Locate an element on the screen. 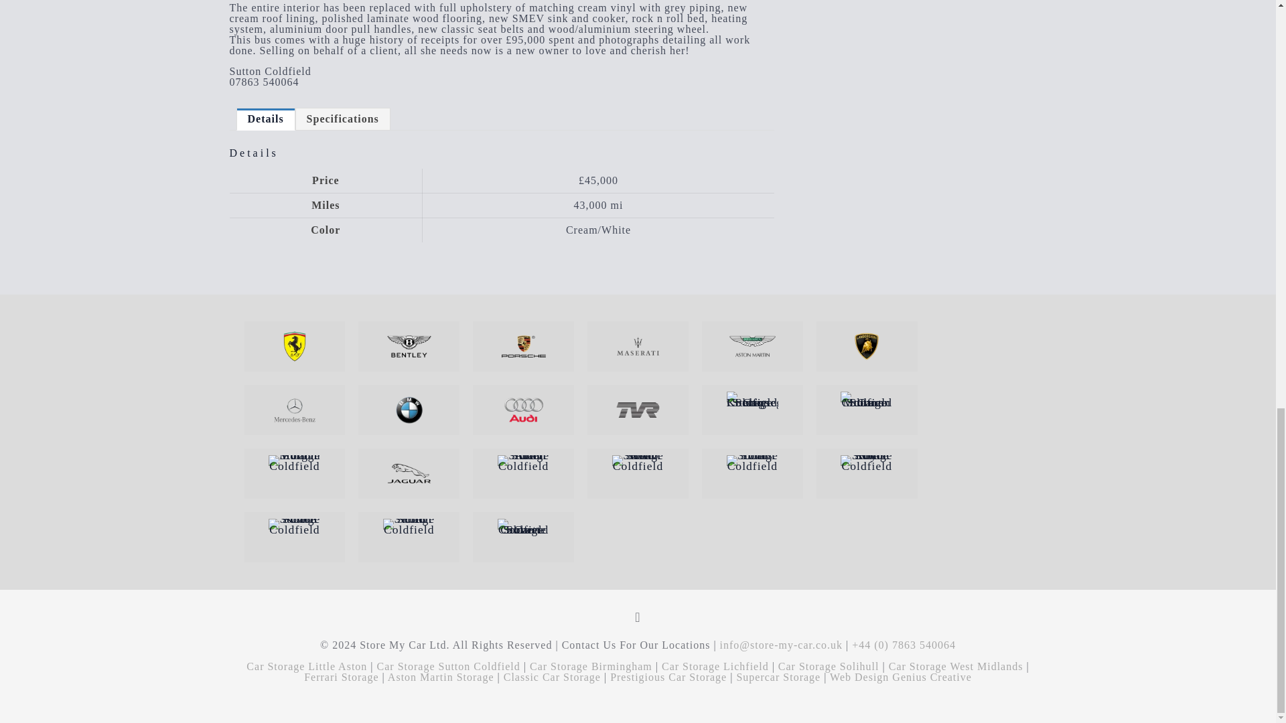 The height and width of the screenshot is (723, 1286). Specifications is located at coordinates (343, 119).